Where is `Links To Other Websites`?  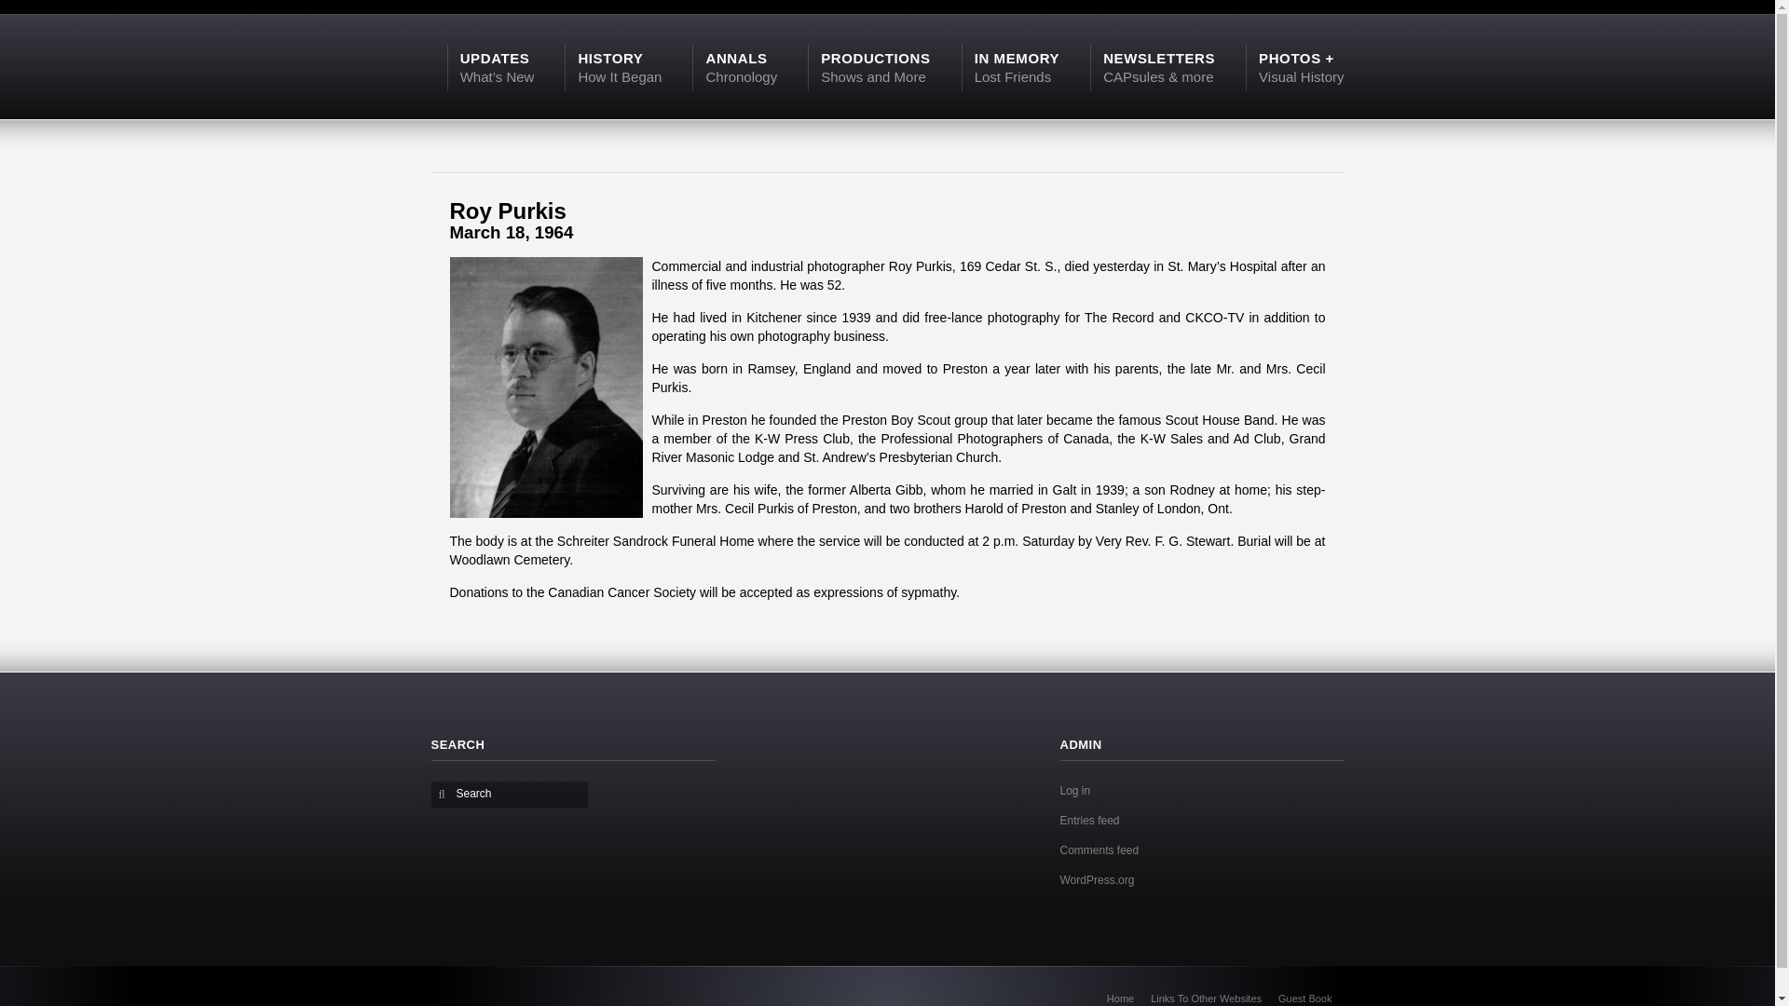 Links To Other Websites is located at coordinates (1206, 998).